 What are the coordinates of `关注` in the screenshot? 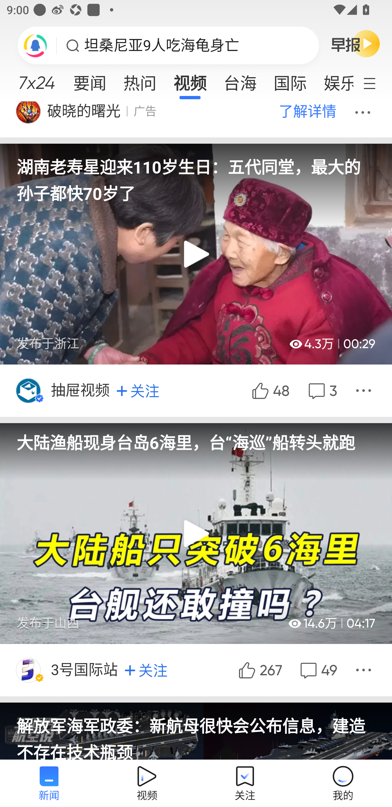 It's located at (138, 390).